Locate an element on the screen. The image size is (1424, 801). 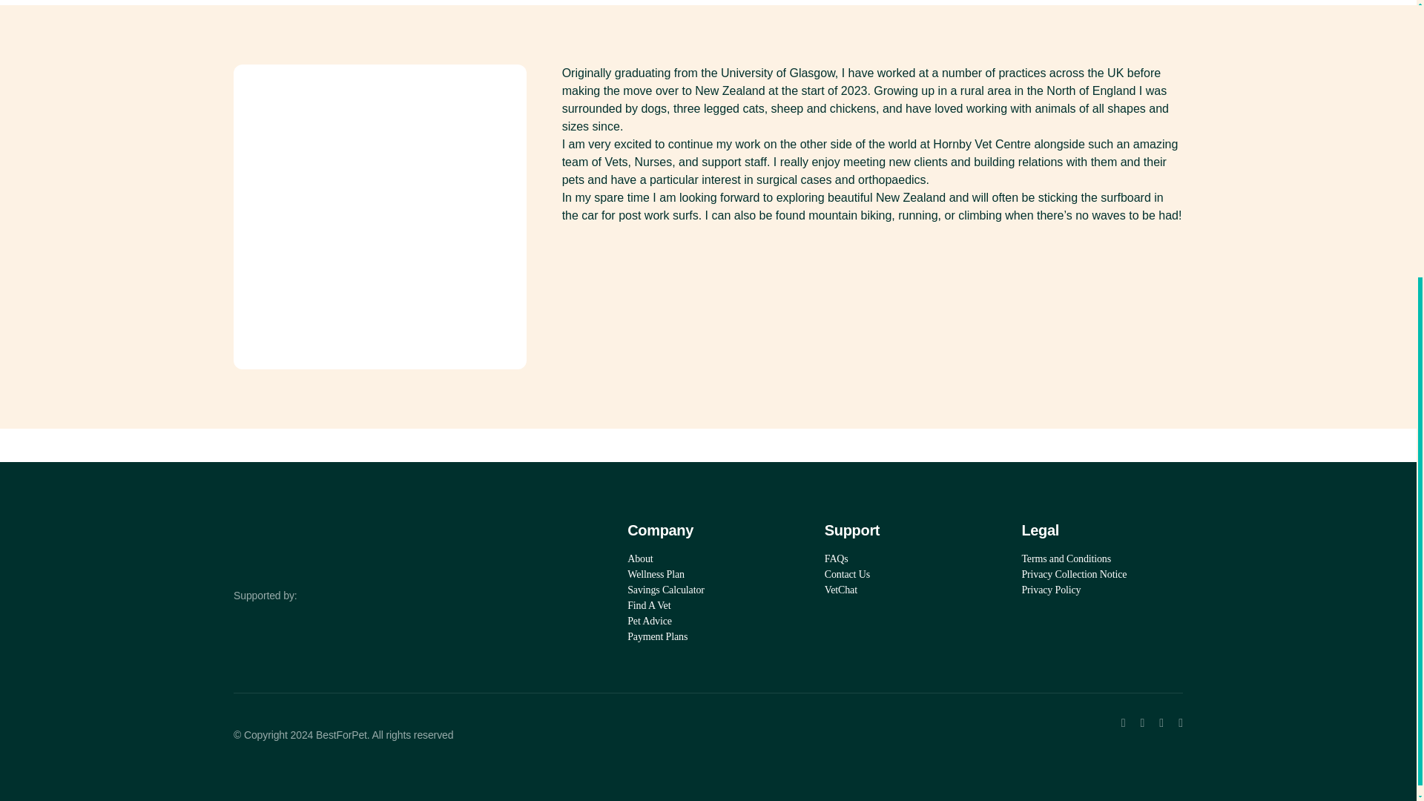
Contact Us is located at coordinates (905, 574).